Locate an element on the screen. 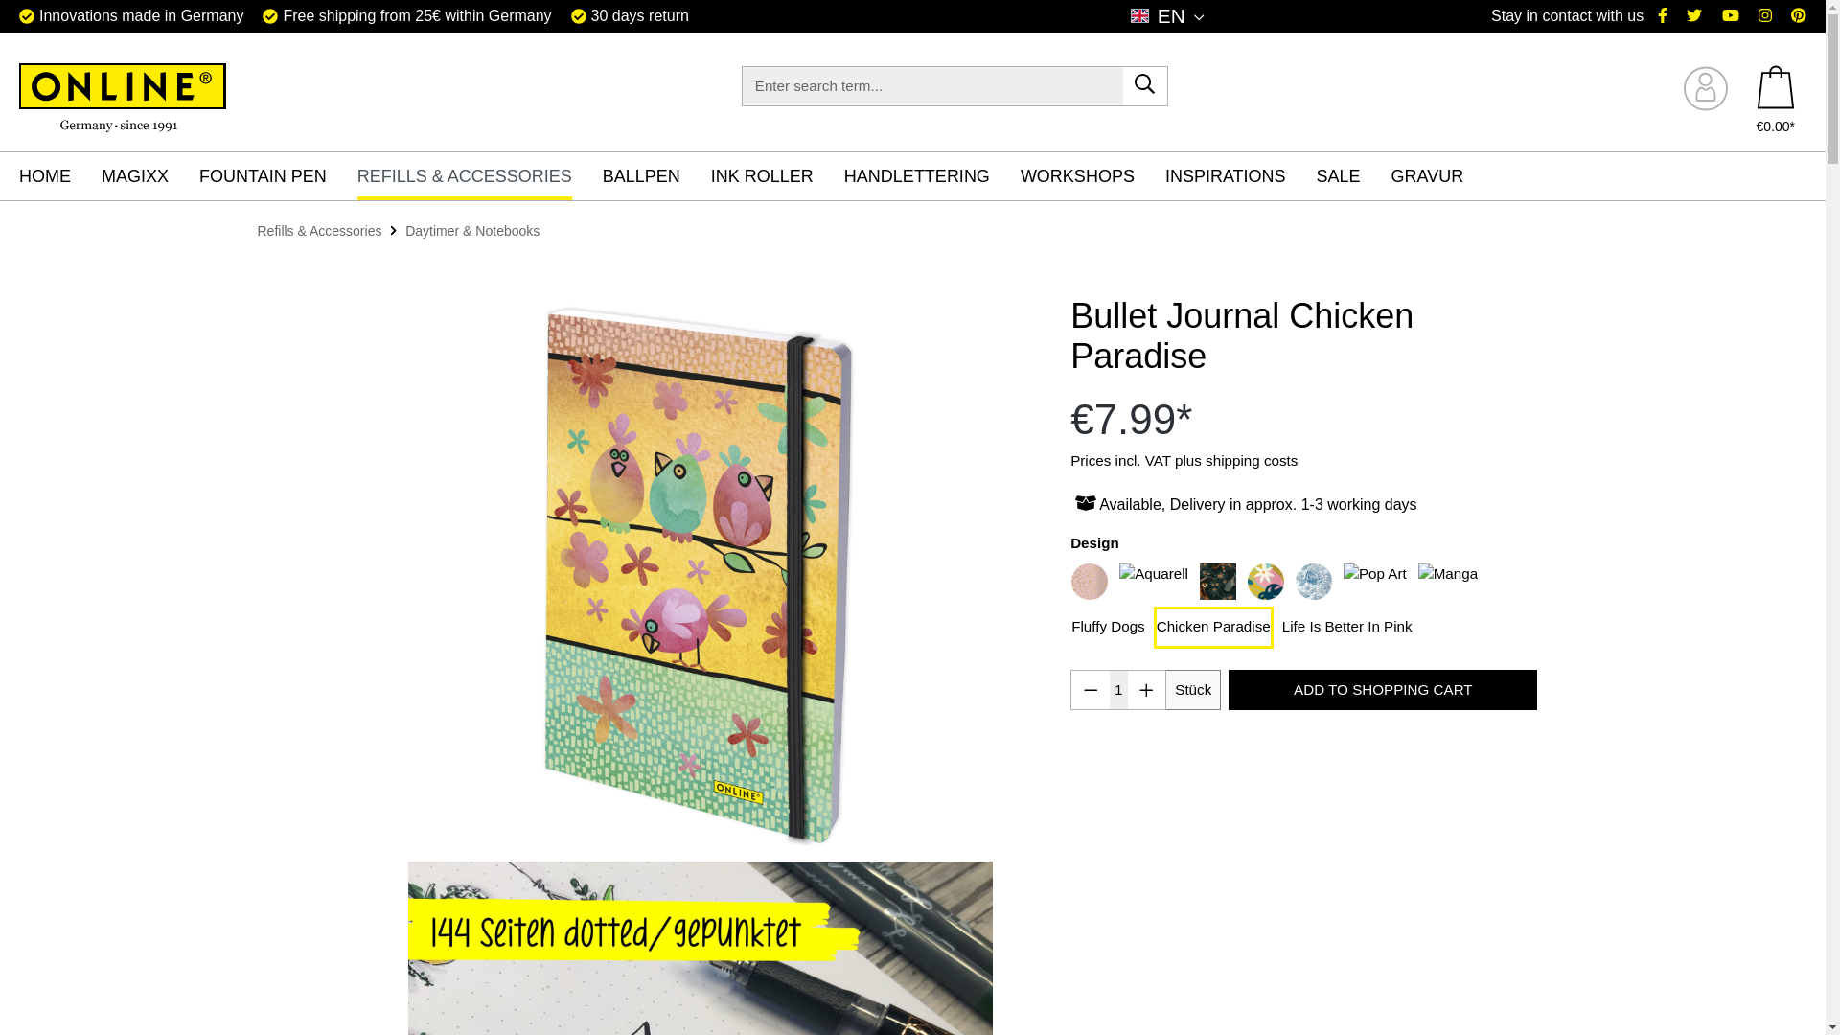 This screenshot has height=1035, width=1840. MAGIXX is located at coordinates (149, 176).